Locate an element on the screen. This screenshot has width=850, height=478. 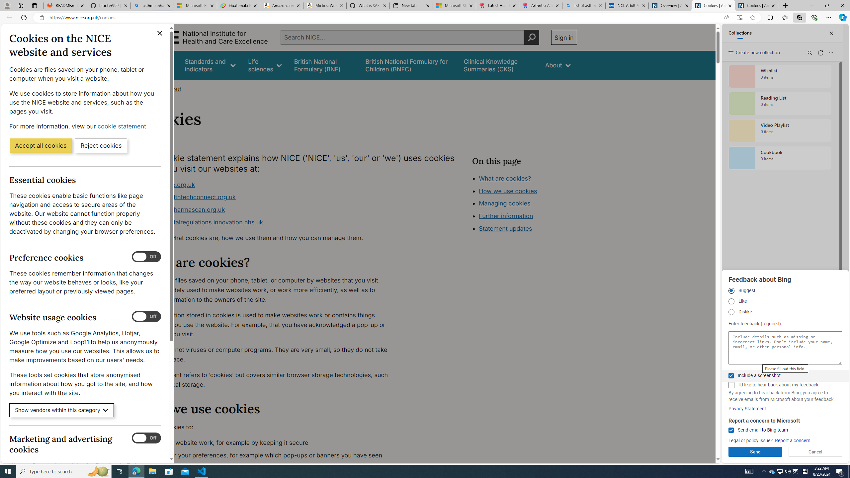
Class: in-page-nav__list is located at coordinates (524, 204).